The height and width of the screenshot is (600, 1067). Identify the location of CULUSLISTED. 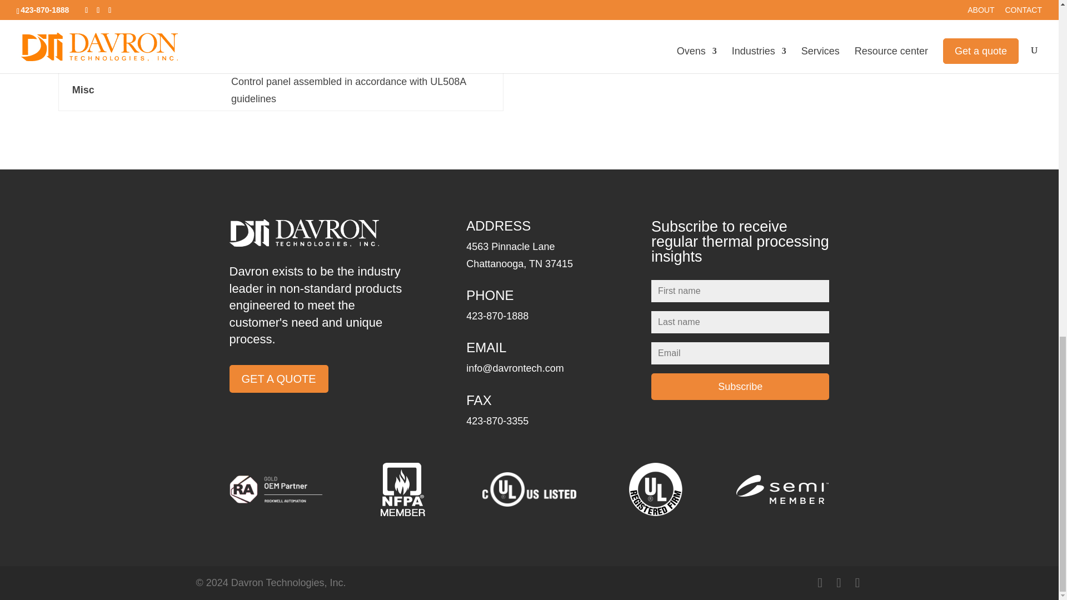
(529, 489).